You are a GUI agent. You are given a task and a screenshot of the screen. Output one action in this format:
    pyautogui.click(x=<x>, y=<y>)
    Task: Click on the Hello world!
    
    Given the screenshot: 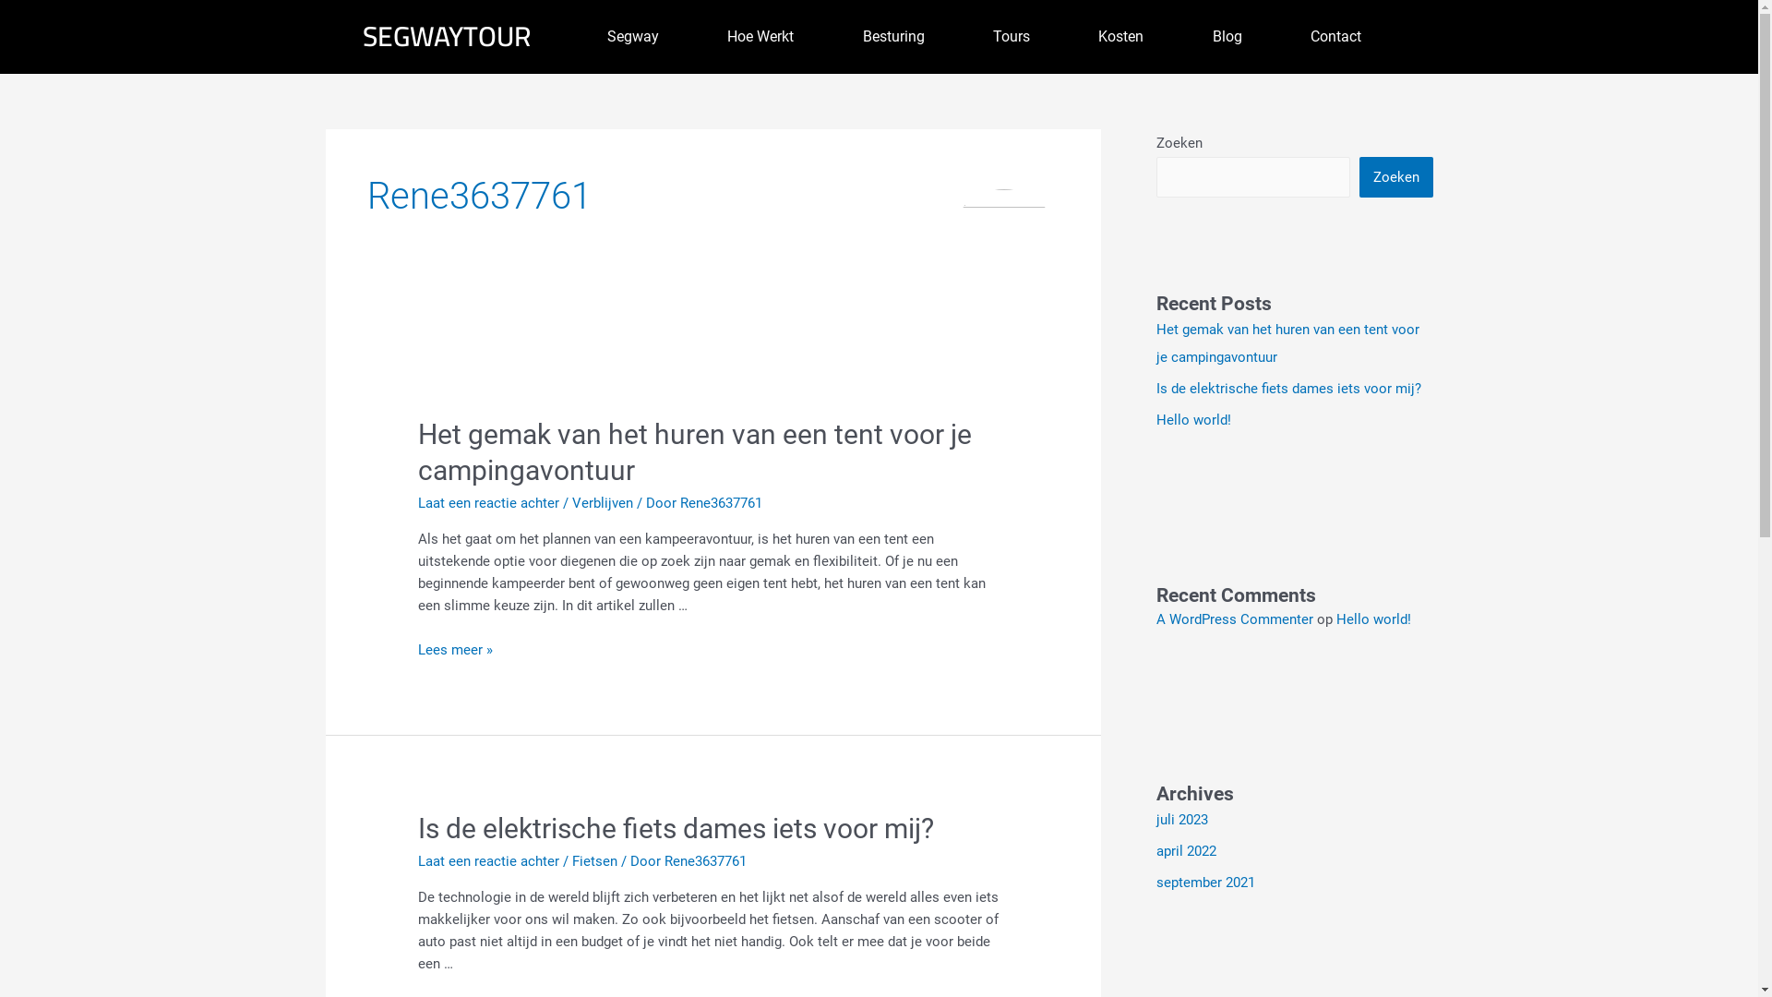 What is the action you would take?
    pyautogui.click(x=1192, y=420)
    